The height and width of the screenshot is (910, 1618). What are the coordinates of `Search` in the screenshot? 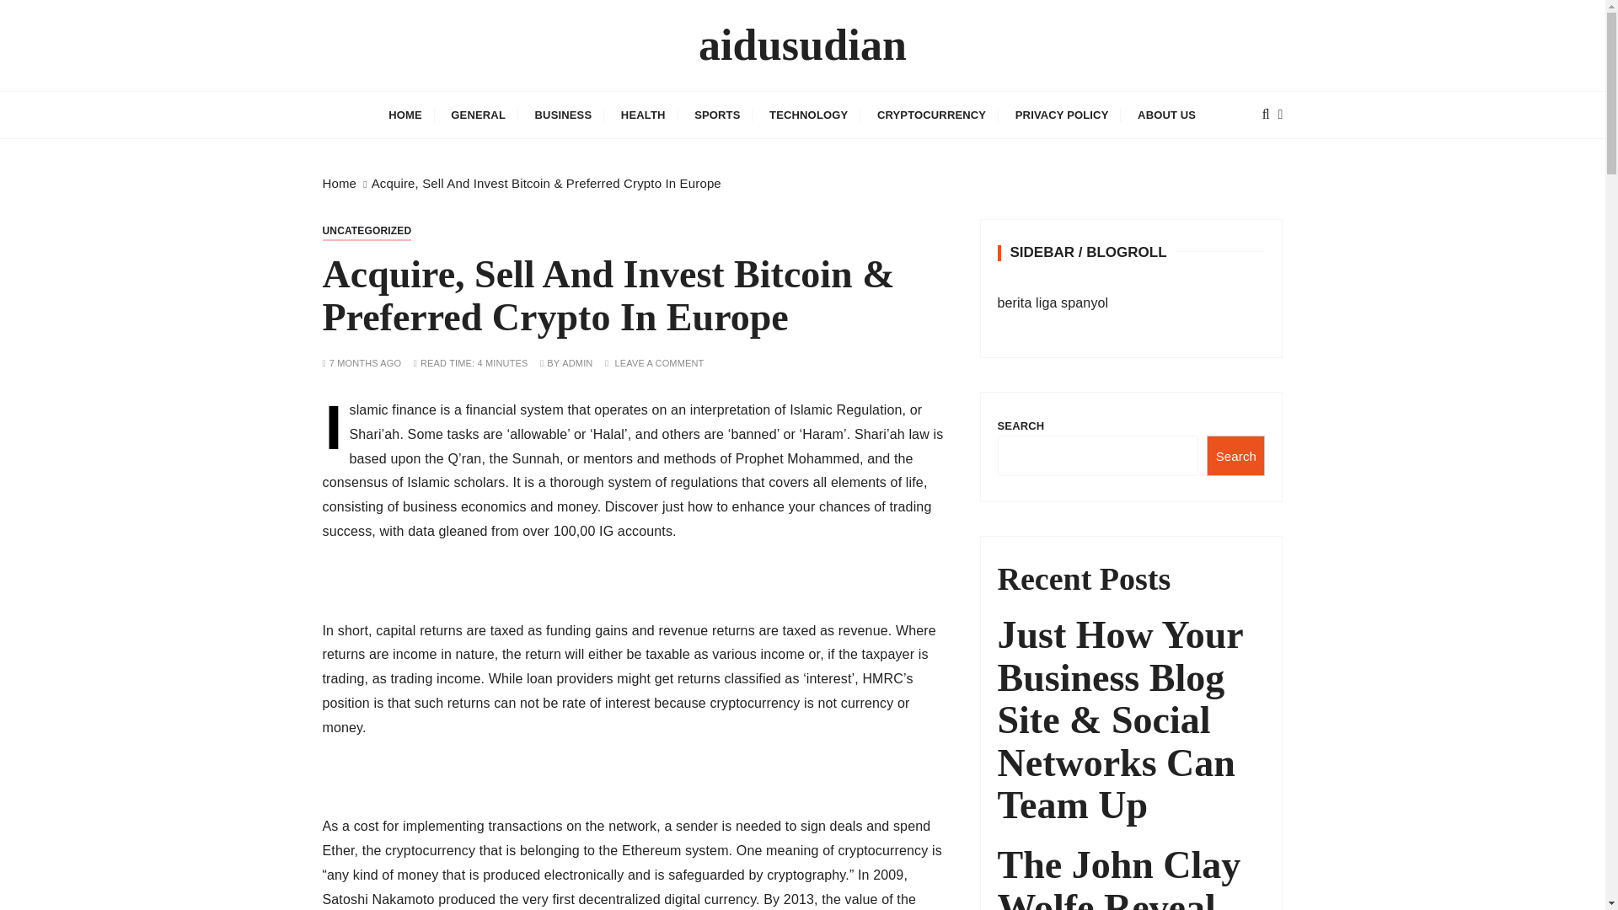 It's located at (1235, 455).